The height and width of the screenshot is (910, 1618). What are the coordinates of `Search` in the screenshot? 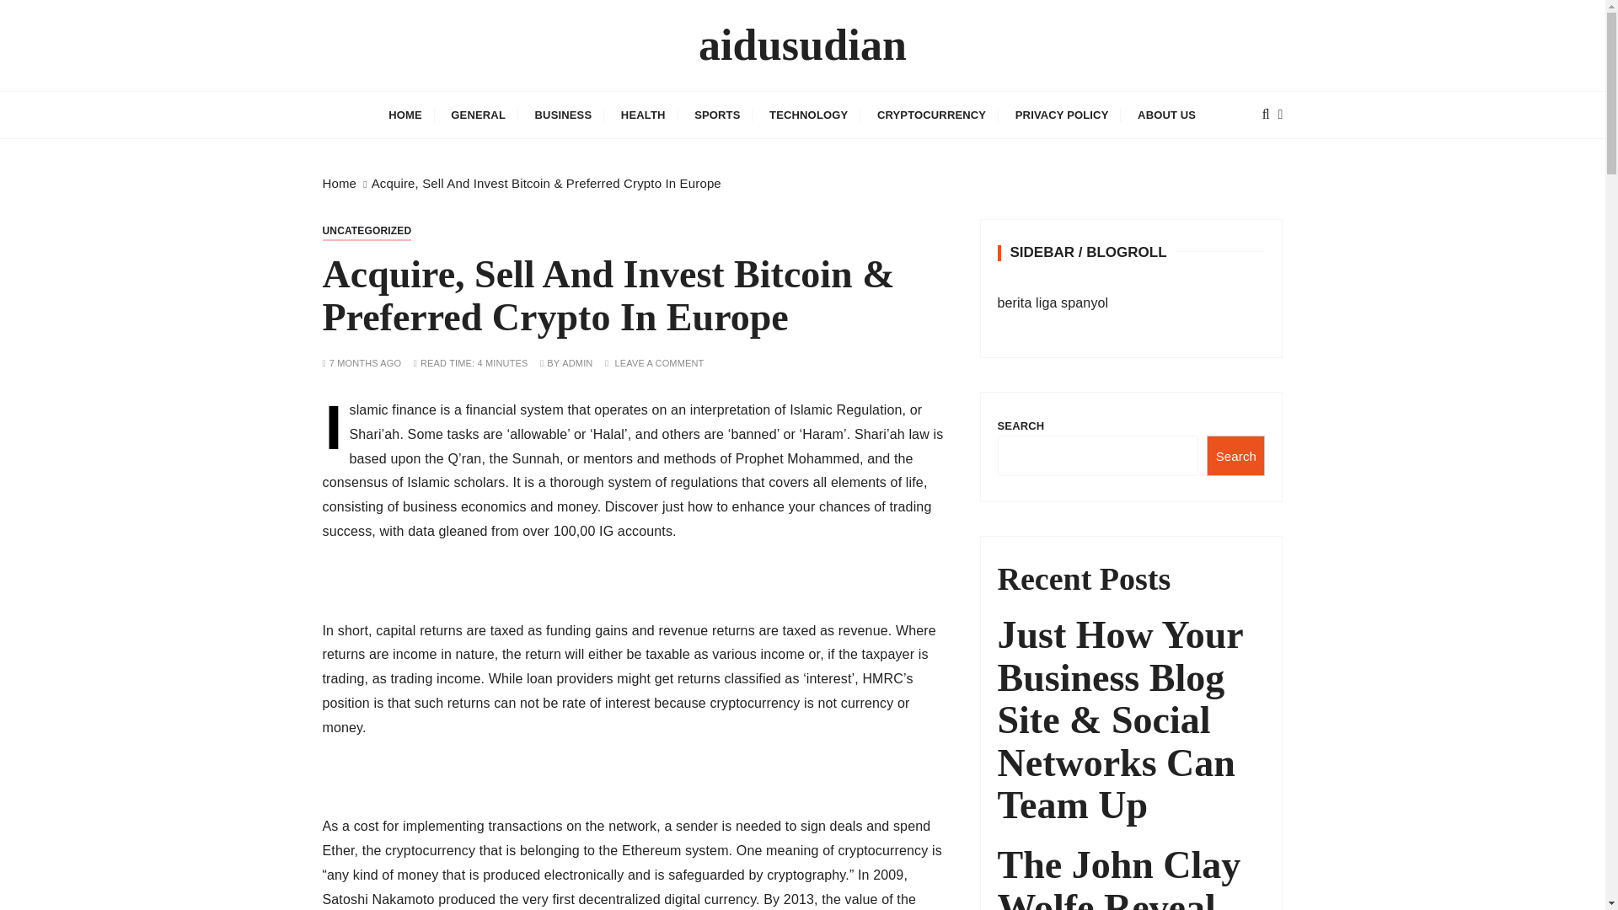 It's located at (1235, 455).